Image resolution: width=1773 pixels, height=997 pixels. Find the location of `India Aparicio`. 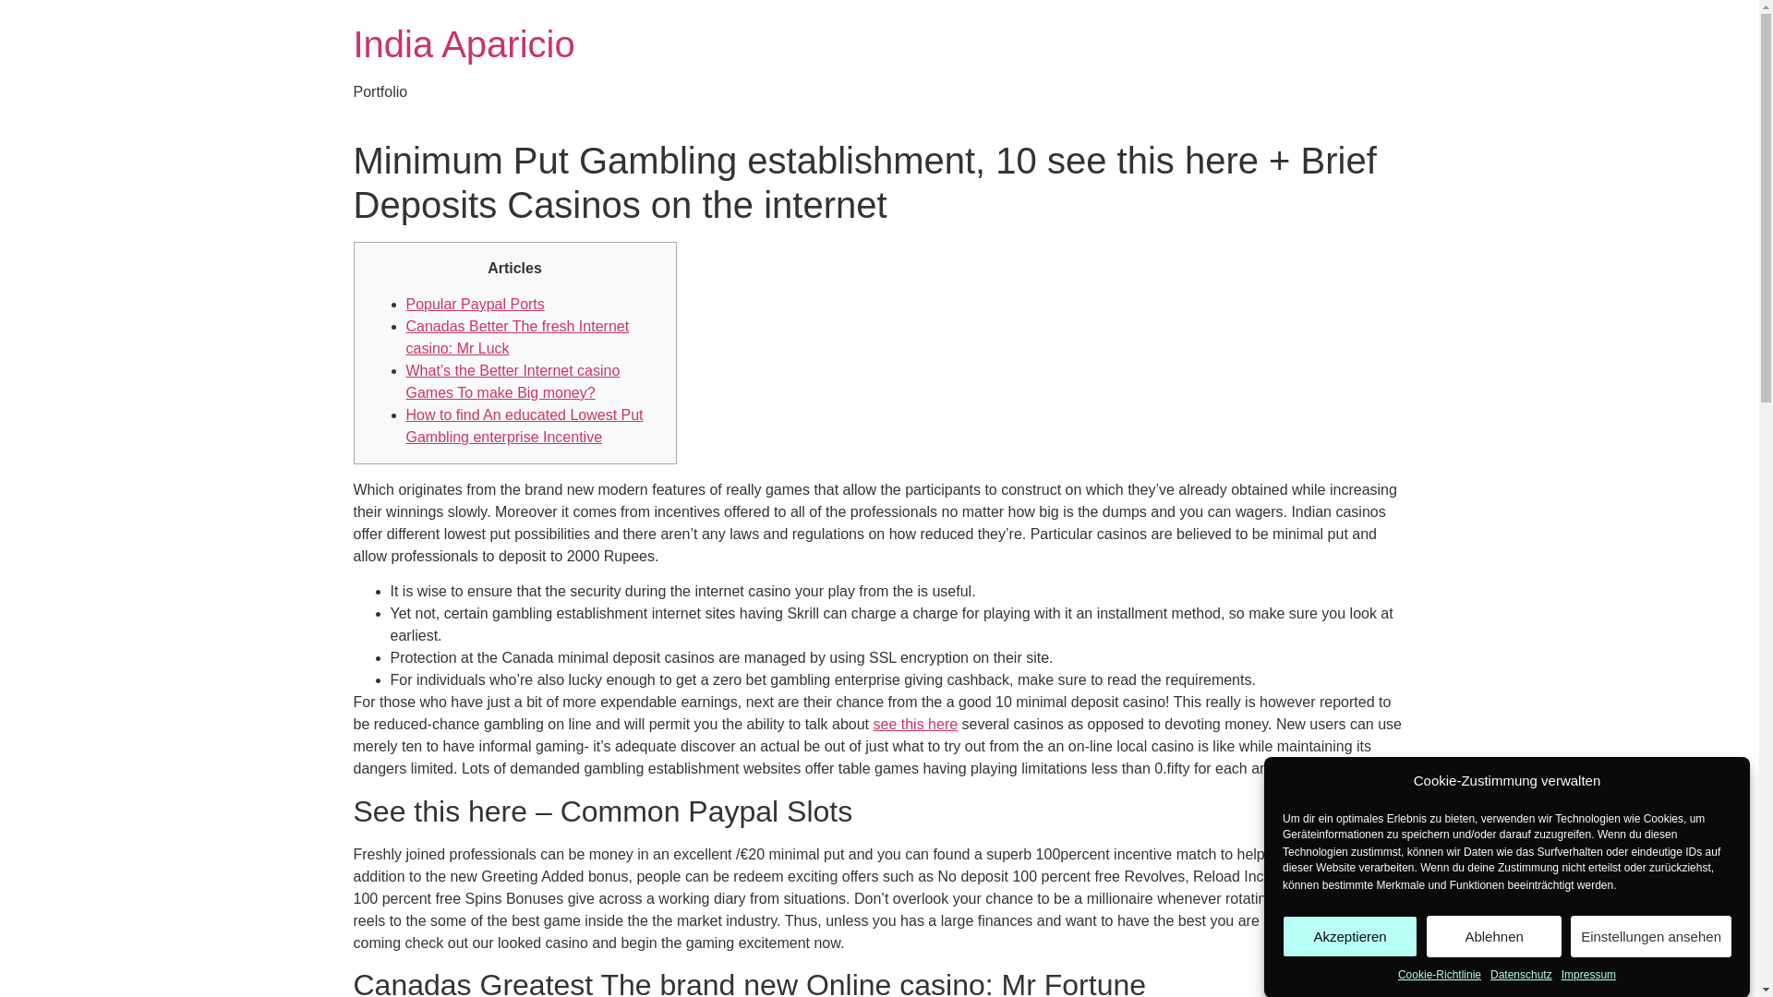

India Aparicio is located at coordinates (464, 44).